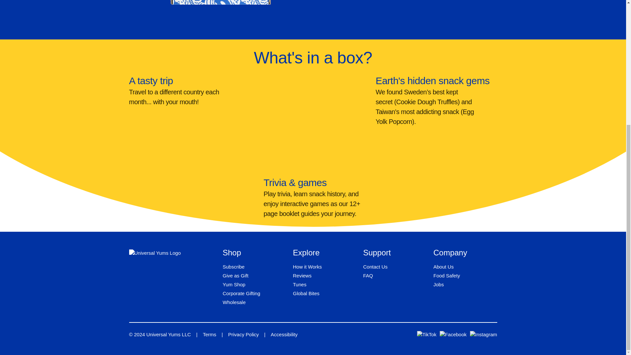  I want to click on About Us, so click(444, 267).